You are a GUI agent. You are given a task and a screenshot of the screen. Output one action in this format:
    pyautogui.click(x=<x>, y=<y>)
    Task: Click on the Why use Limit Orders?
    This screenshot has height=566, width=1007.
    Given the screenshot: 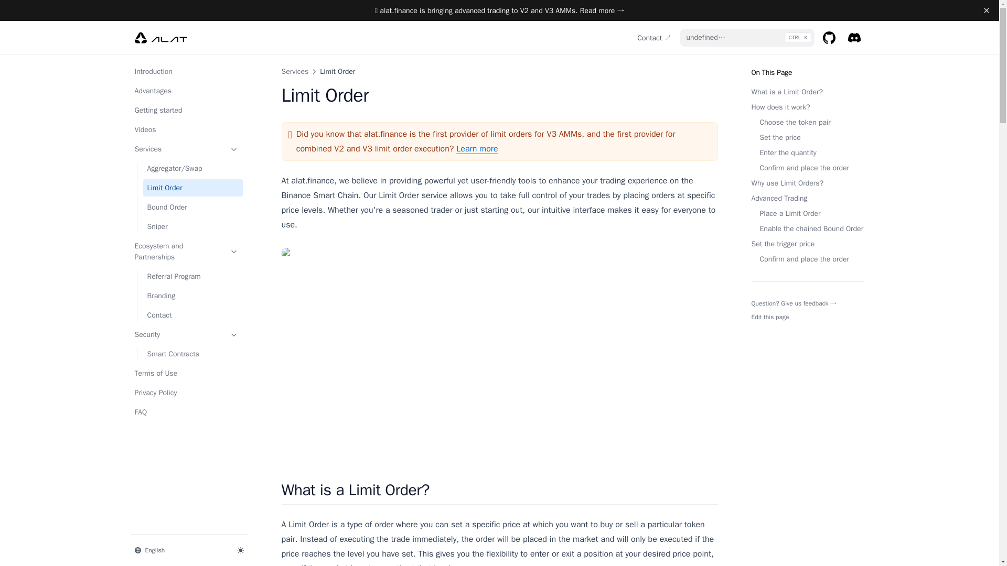 What is the action you would take?
    pyautogui.click(x=807, y=183)
    